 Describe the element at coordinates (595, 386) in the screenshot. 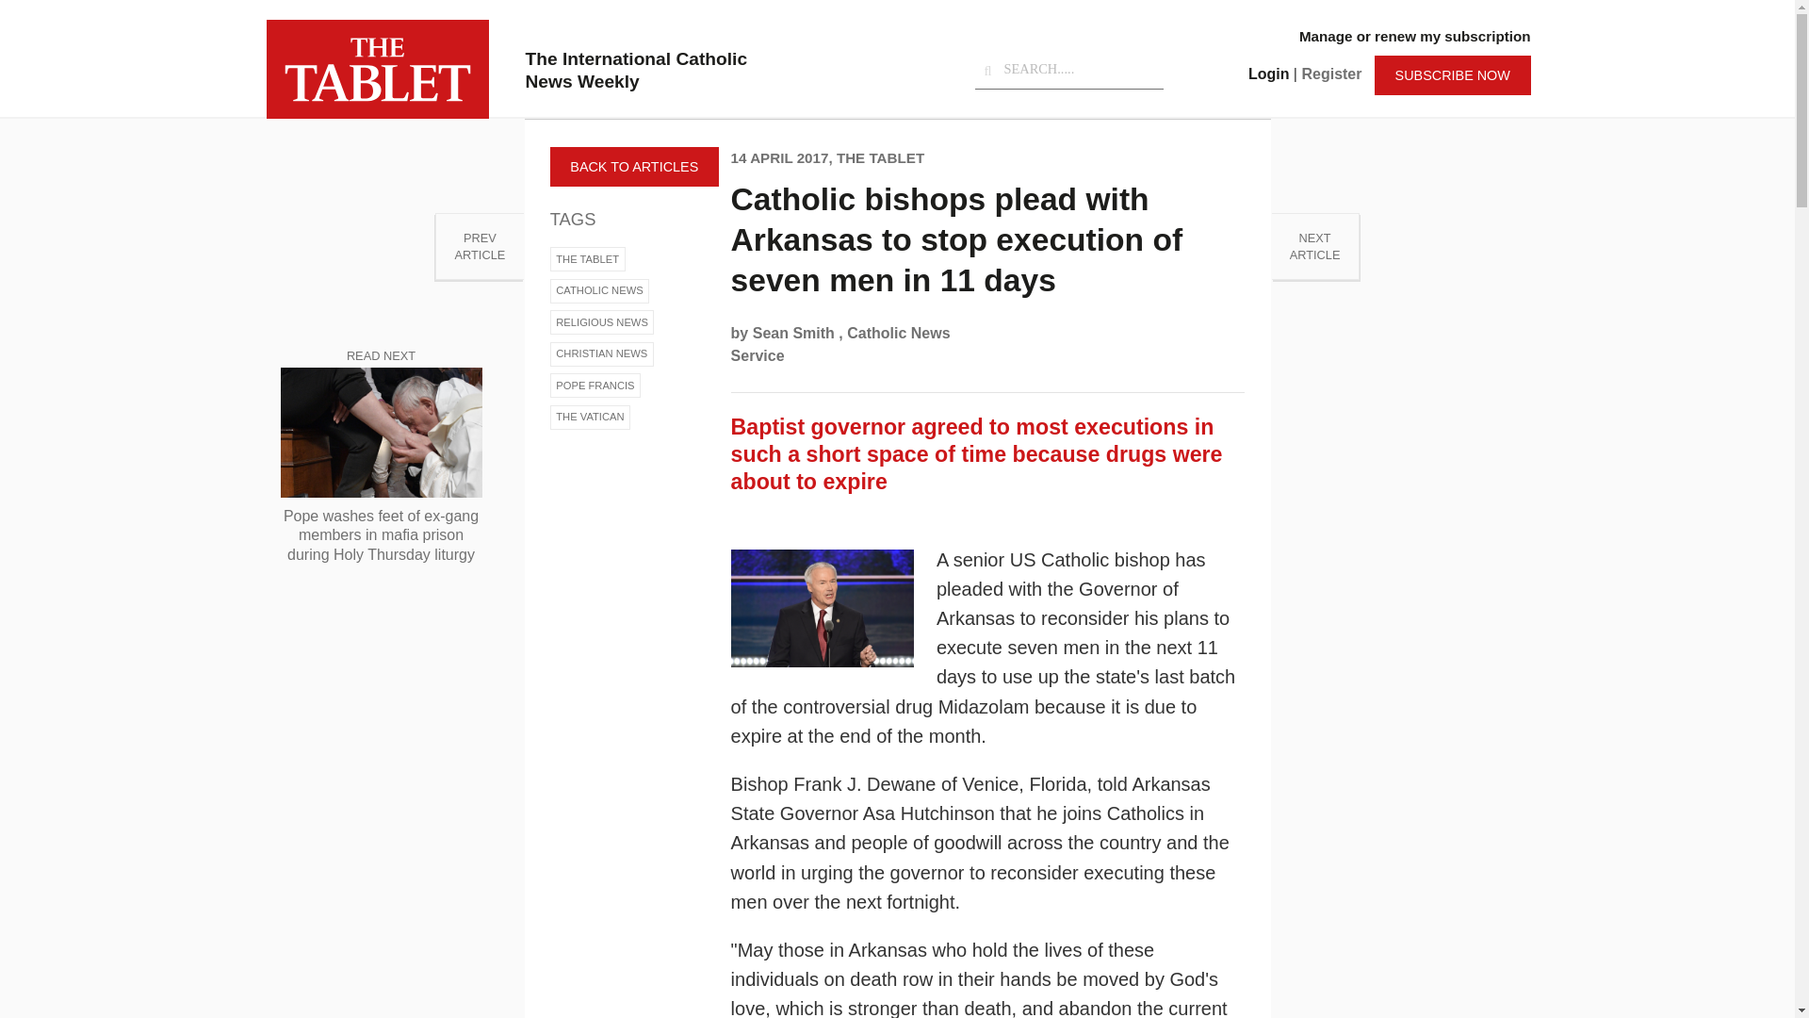

I see `Pope Francis` at that location.